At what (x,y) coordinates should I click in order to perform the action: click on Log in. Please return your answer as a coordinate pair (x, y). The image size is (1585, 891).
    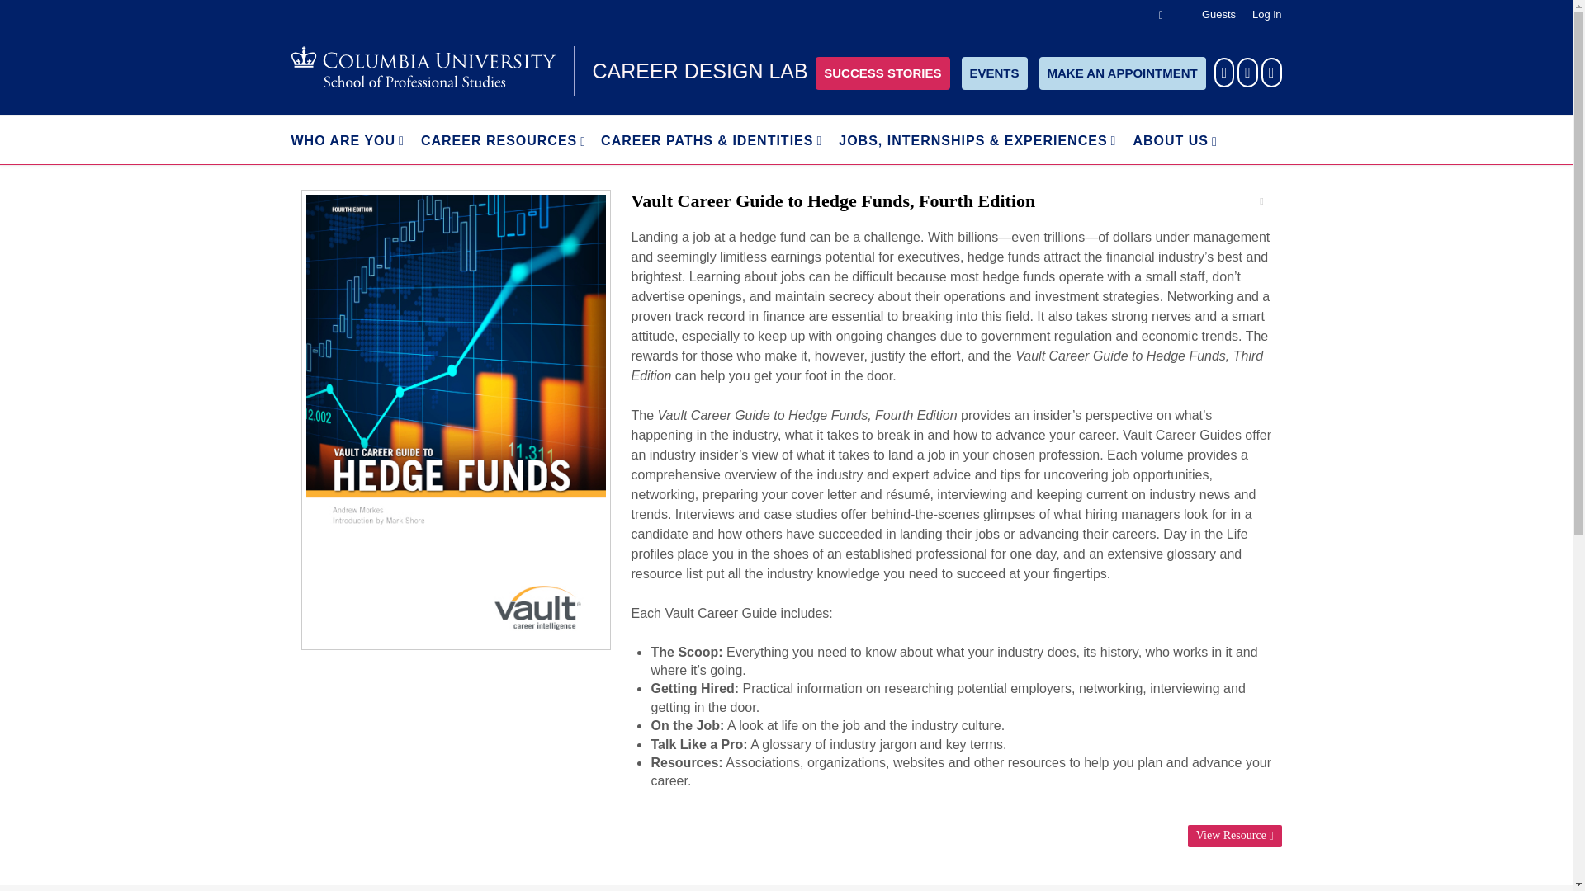
    Looking at the image, I should click on (1266, 14).